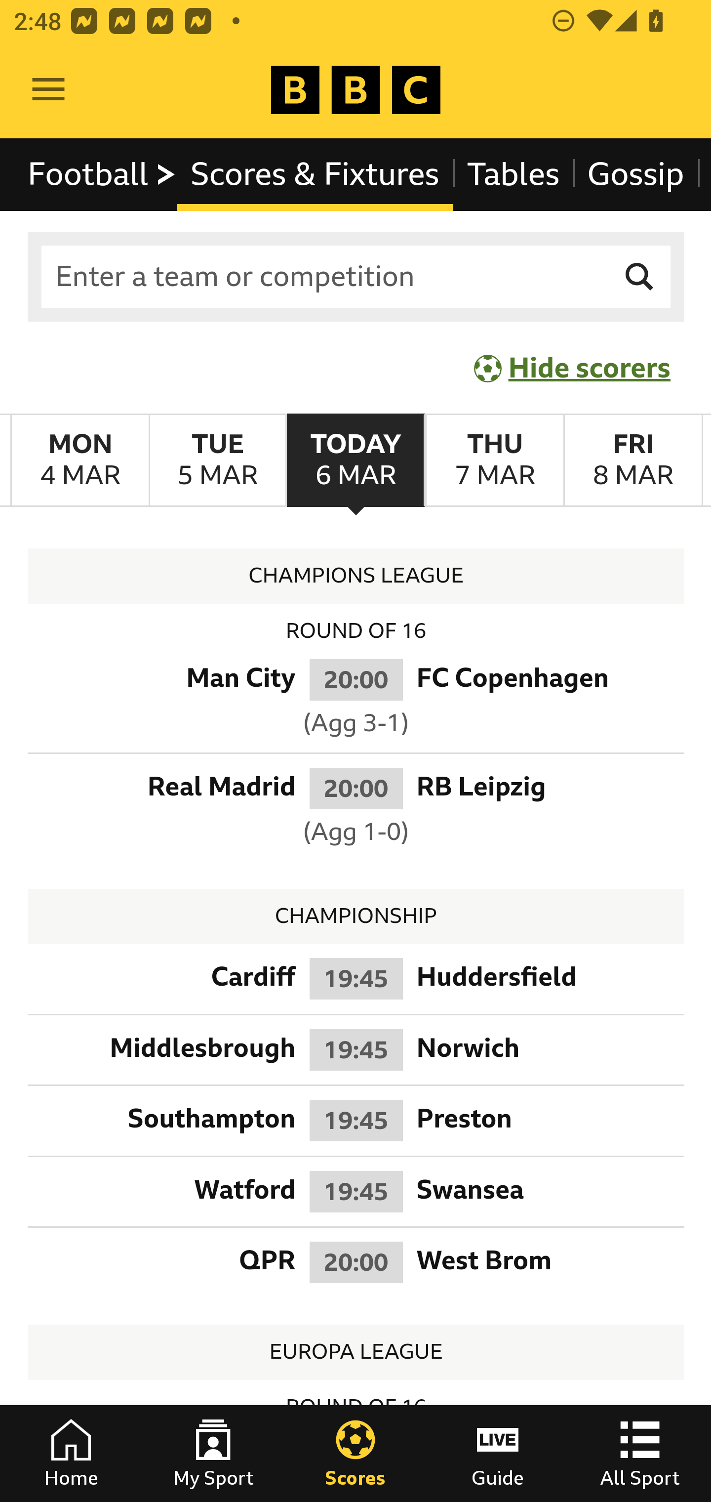 This screenshot has width=711, height=1502. I want to click on Scores & Fixtures, so click(315, 174).